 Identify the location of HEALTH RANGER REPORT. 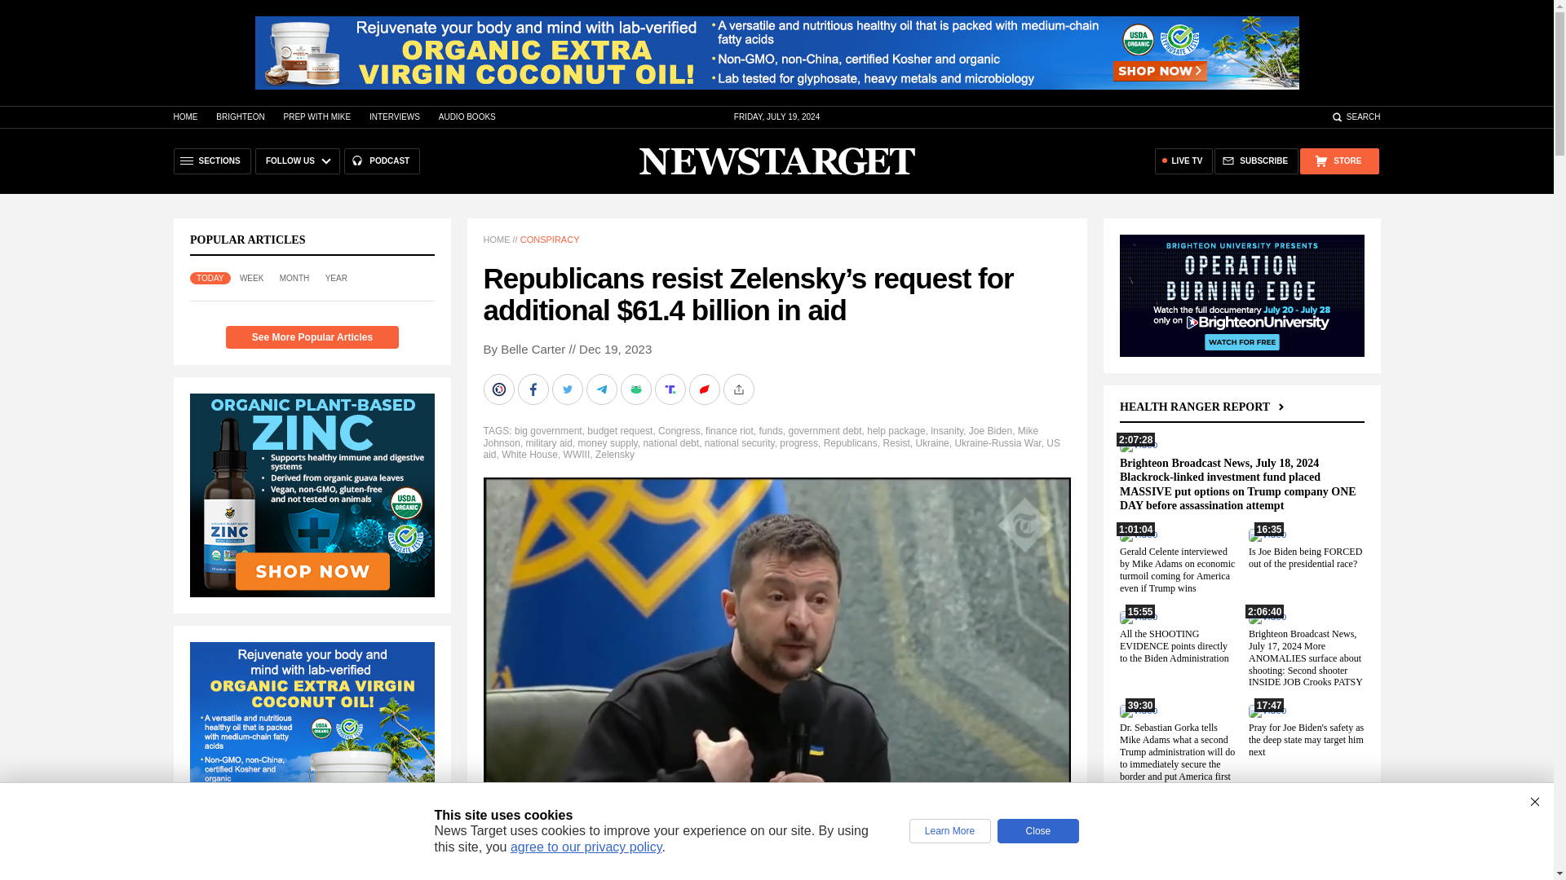
(1204, 407).